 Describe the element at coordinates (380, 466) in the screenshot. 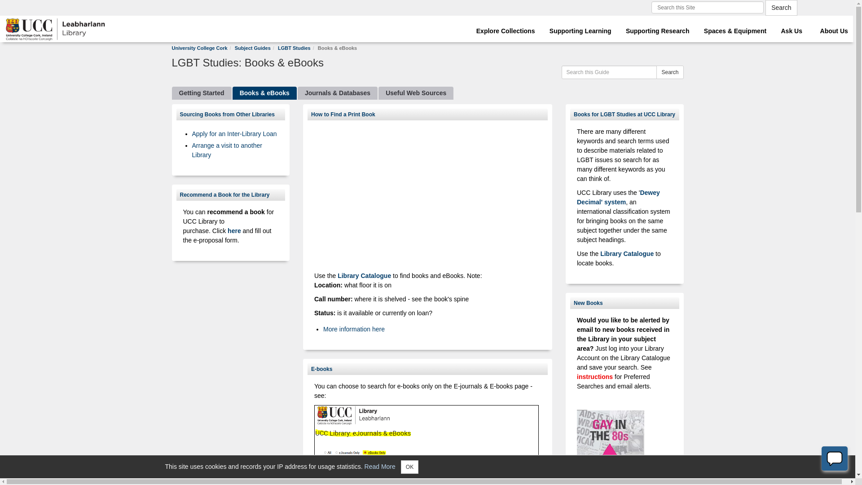

I see `Read More` at that location.